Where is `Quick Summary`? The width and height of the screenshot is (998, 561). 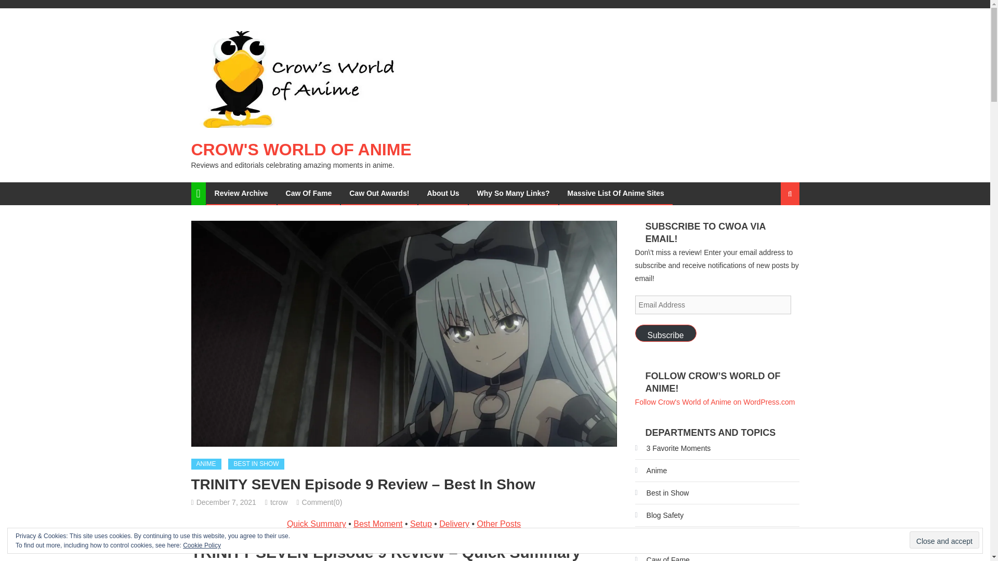 Quick Summary is located at coordinates (317, 524).